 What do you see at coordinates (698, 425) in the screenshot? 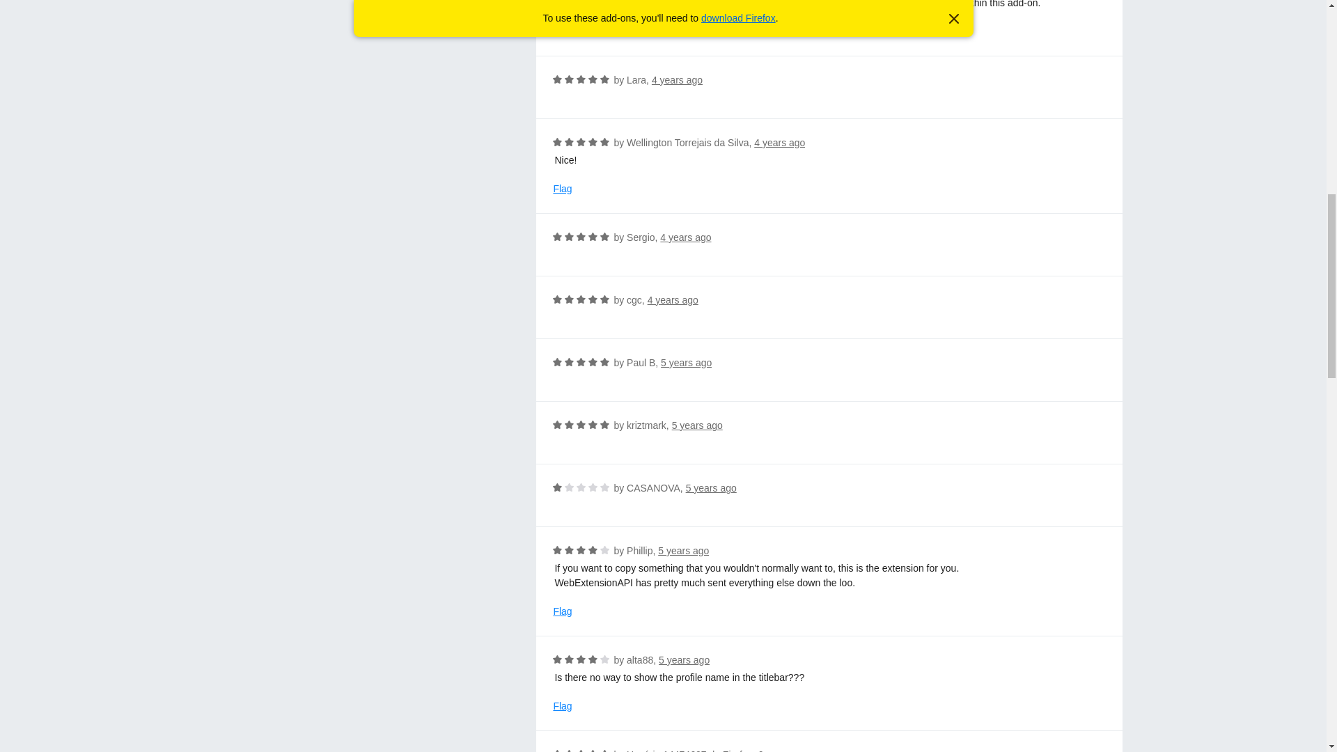
I see `5 years ago` at bounding box center [698, 425].